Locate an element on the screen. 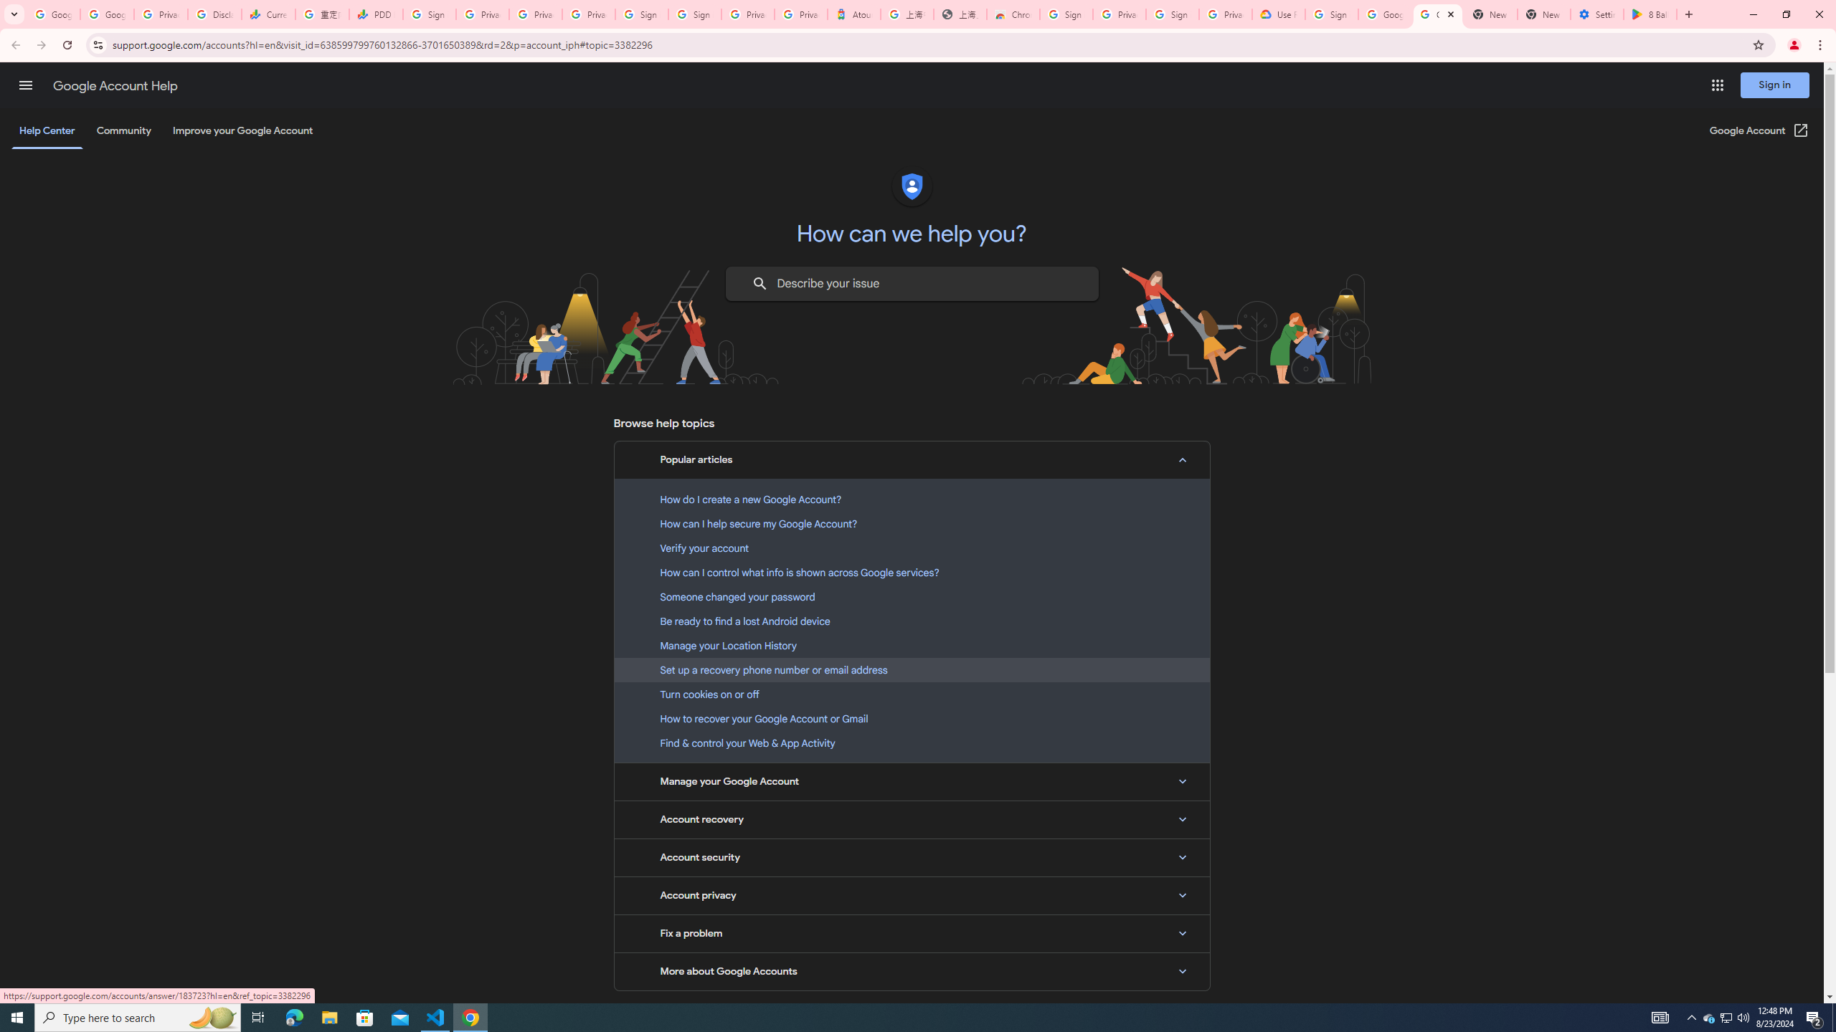 This screenshot has height=1032, width=1836. Privacy Checkup is located at coordinates (536, 14).